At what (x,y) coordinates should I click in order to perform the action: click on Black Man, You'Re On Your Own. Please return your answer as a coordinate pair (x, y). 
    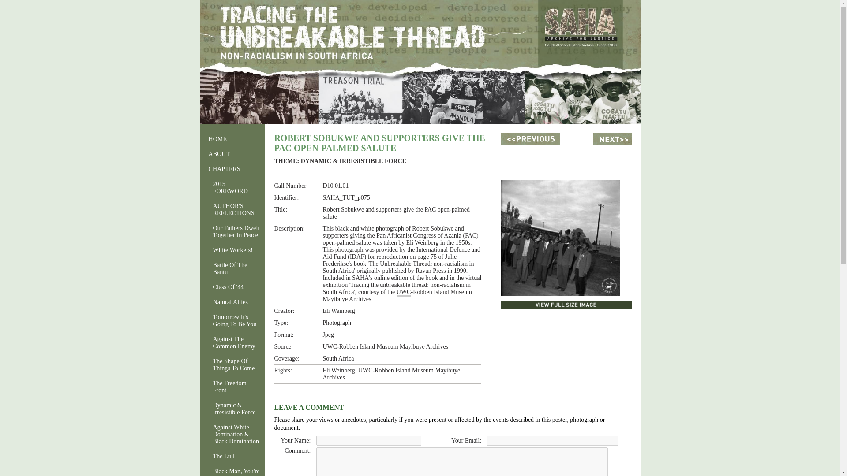
    Looking at the image, I should click on (230, 471).